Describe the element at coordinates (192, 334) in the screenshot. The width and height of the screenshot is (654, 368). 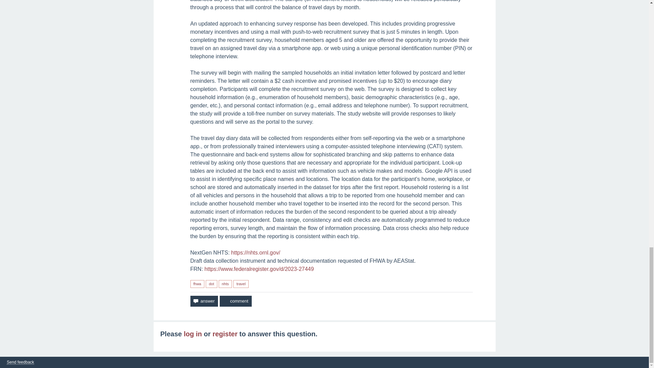
I see `log in` at that location.